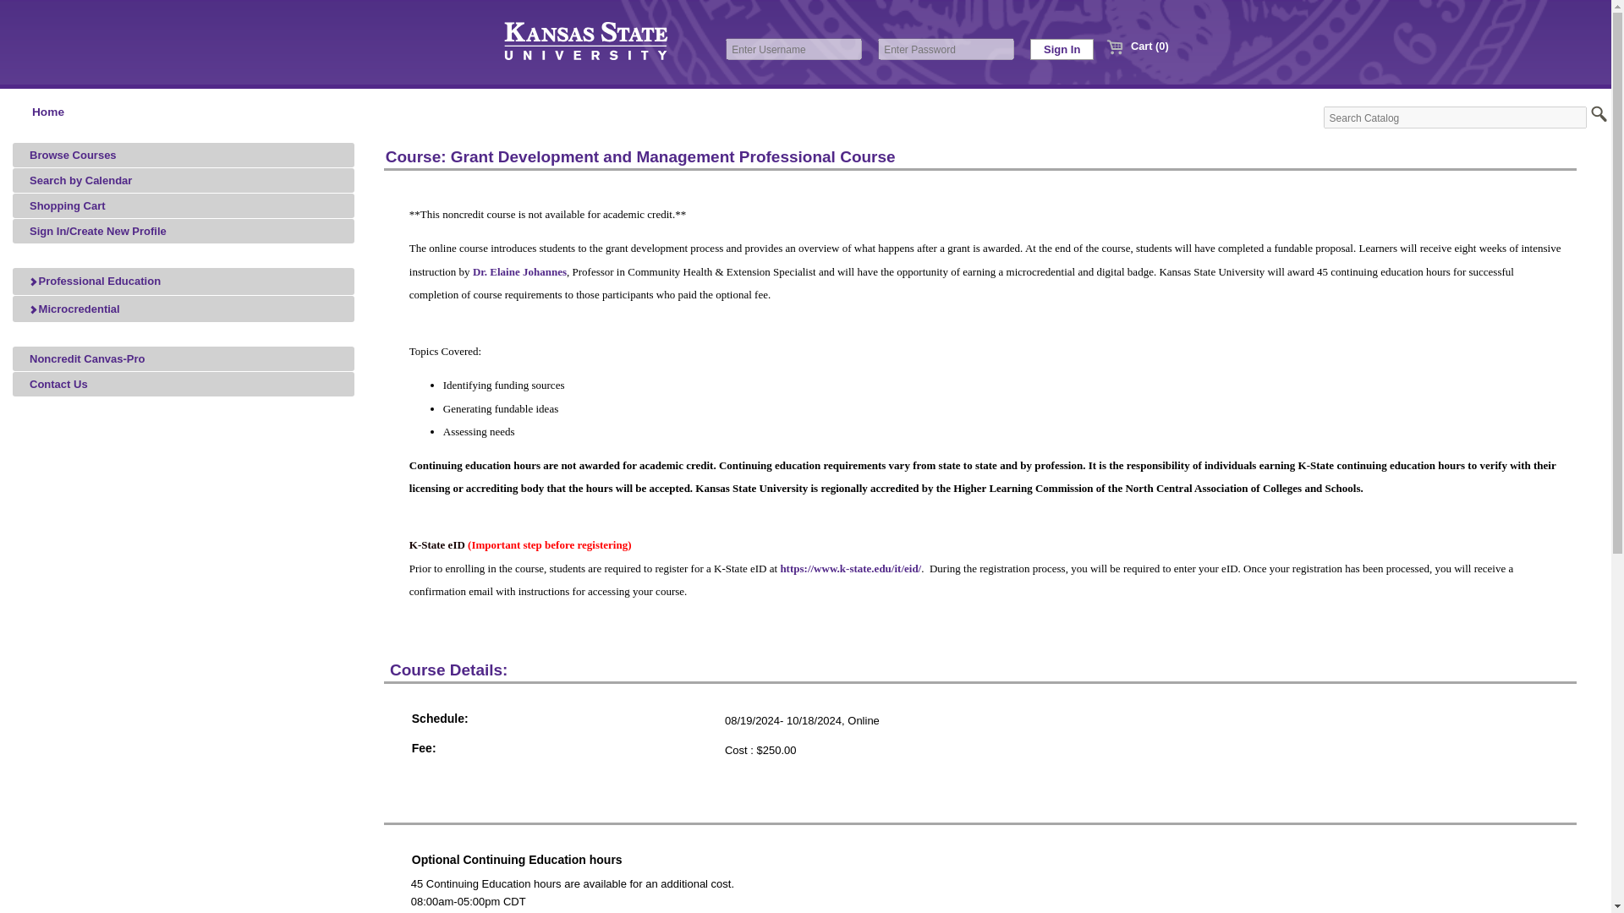 Image resolution: width=1624 pixels, height=913 pixels. Describe the element at coordinates (47, 112) in the screenshot. I see `Home` at that location.